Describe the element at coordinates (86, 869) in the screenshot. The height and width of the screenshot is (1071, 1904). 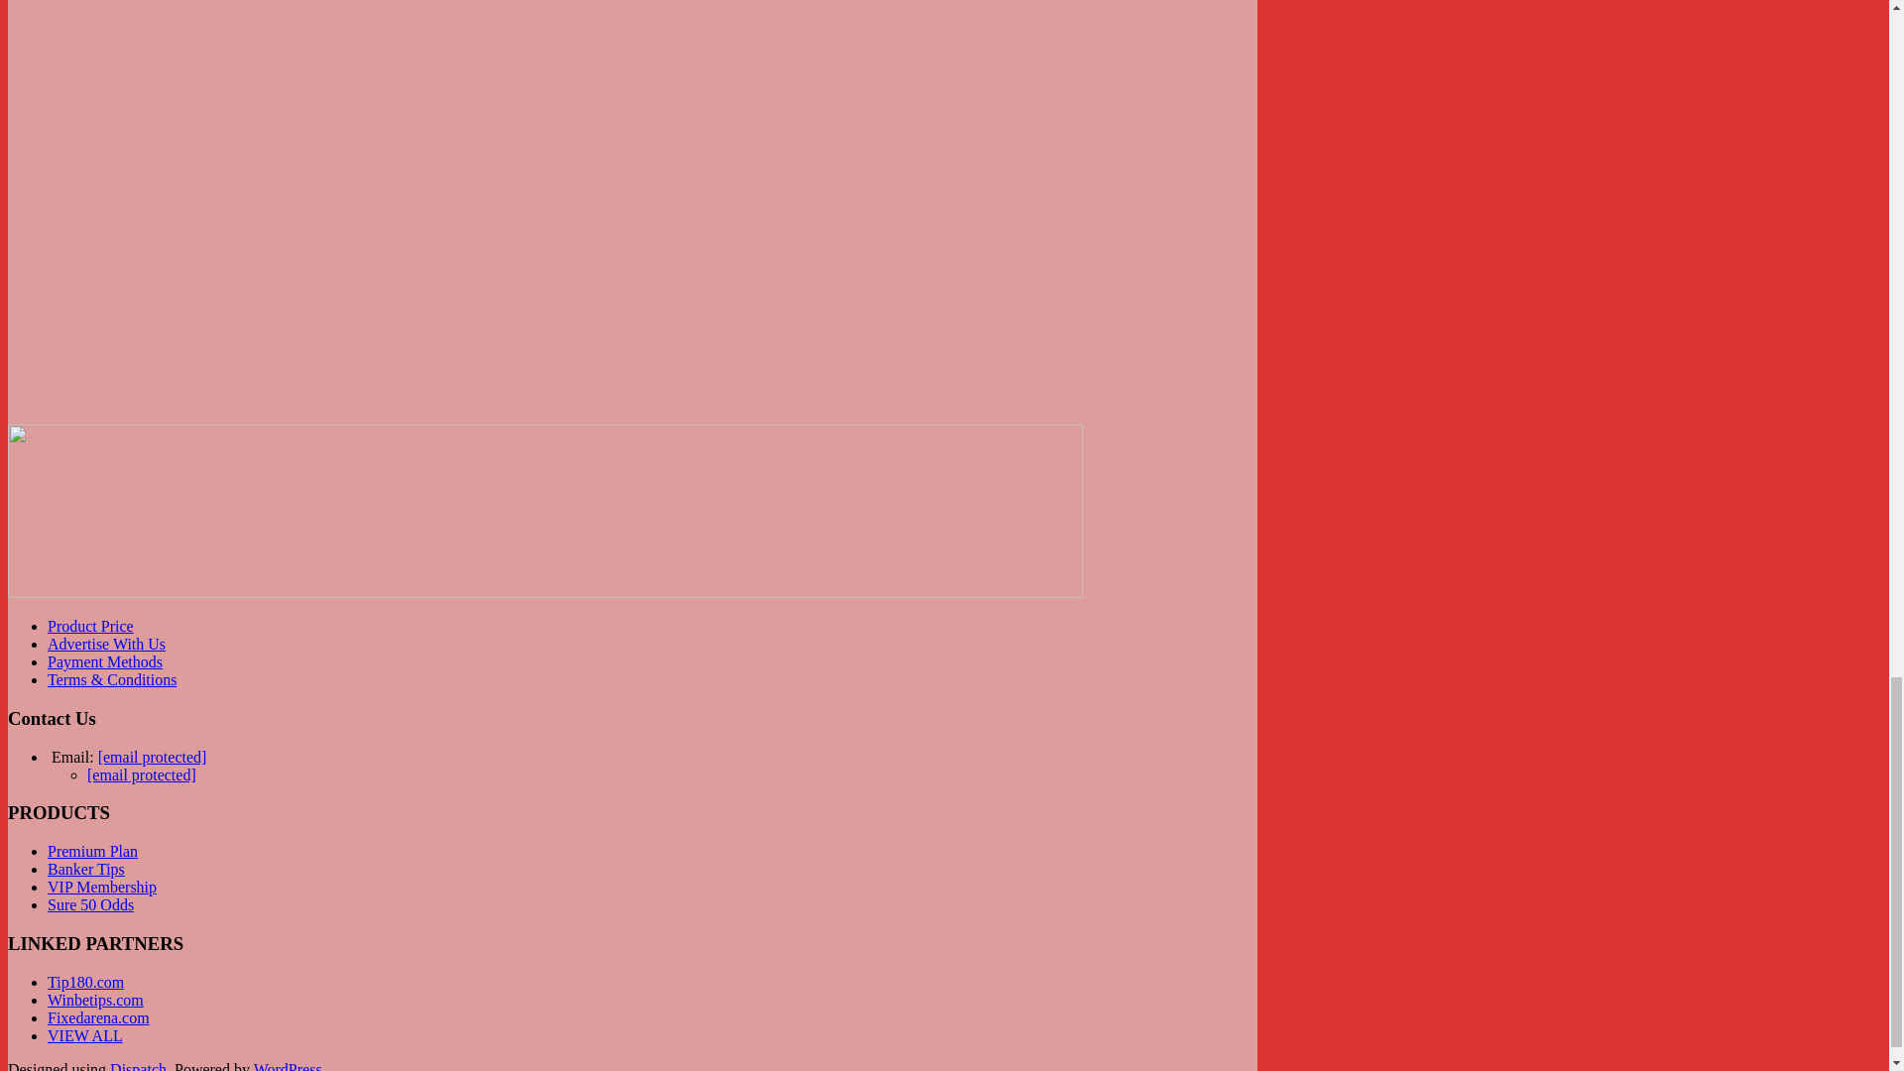
I see `Banker Tips` at that location.